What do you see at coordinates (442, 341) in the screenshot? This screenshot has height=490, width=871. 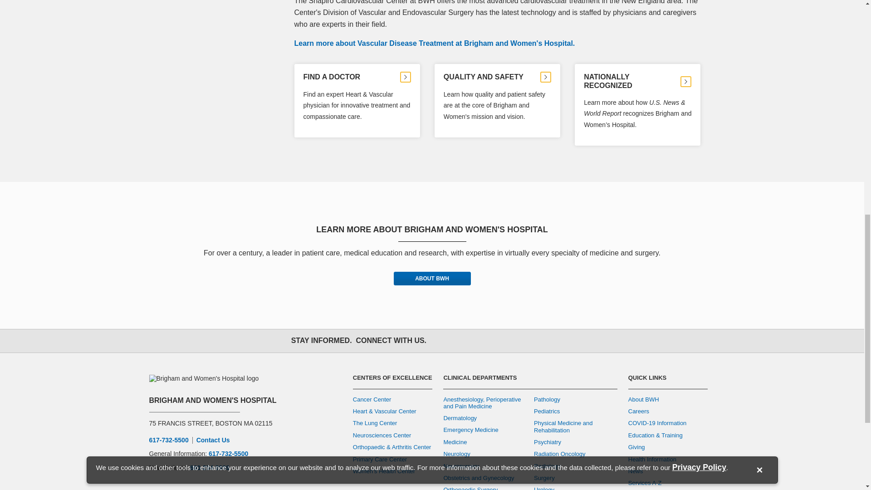 I see `Facebook` at bounding box center [442, 341].